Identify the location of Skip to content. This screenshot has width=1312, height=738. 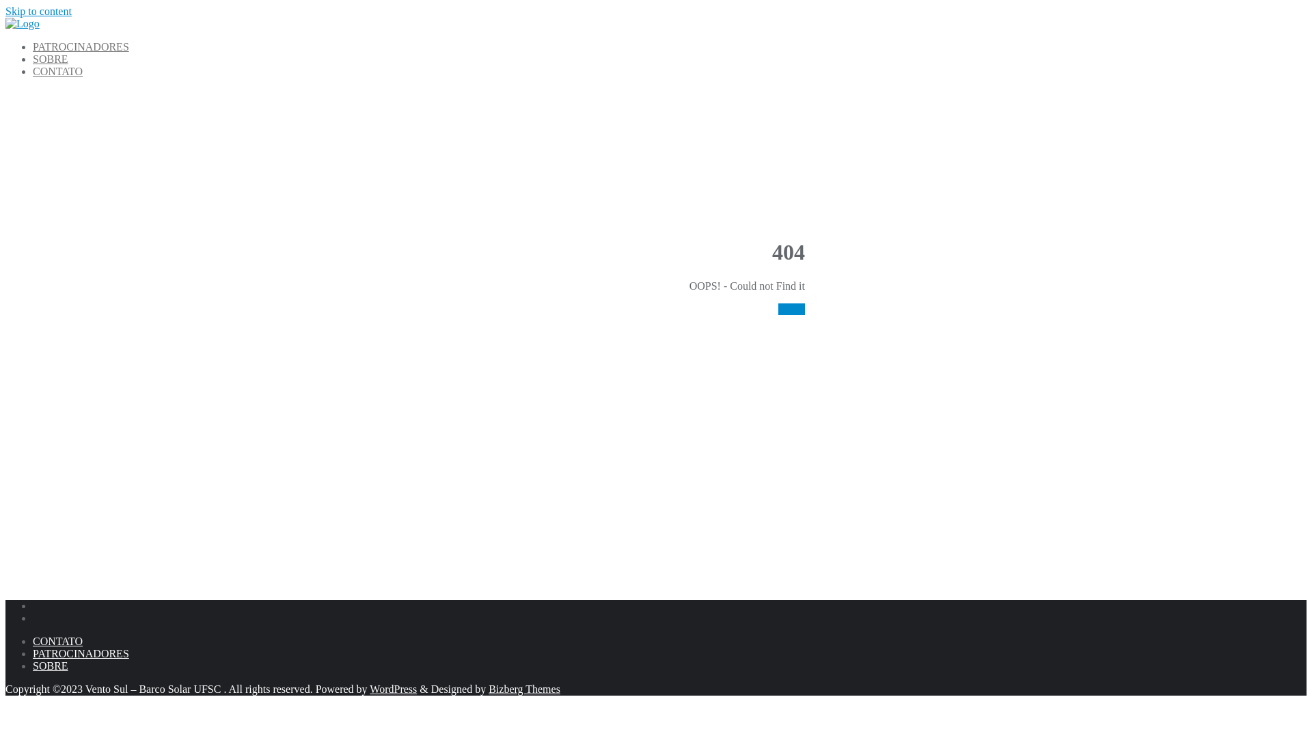
(38, 11).